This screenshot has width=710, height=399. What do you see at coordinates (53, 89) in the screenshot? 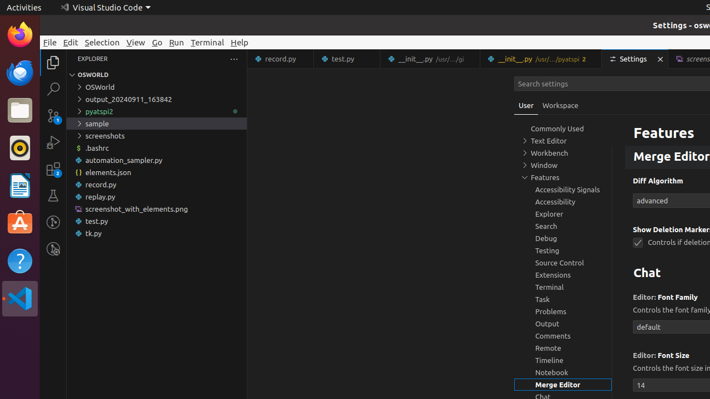
I see `Search (Ctrl+Shift+F)` at bounding box center [53, 89].